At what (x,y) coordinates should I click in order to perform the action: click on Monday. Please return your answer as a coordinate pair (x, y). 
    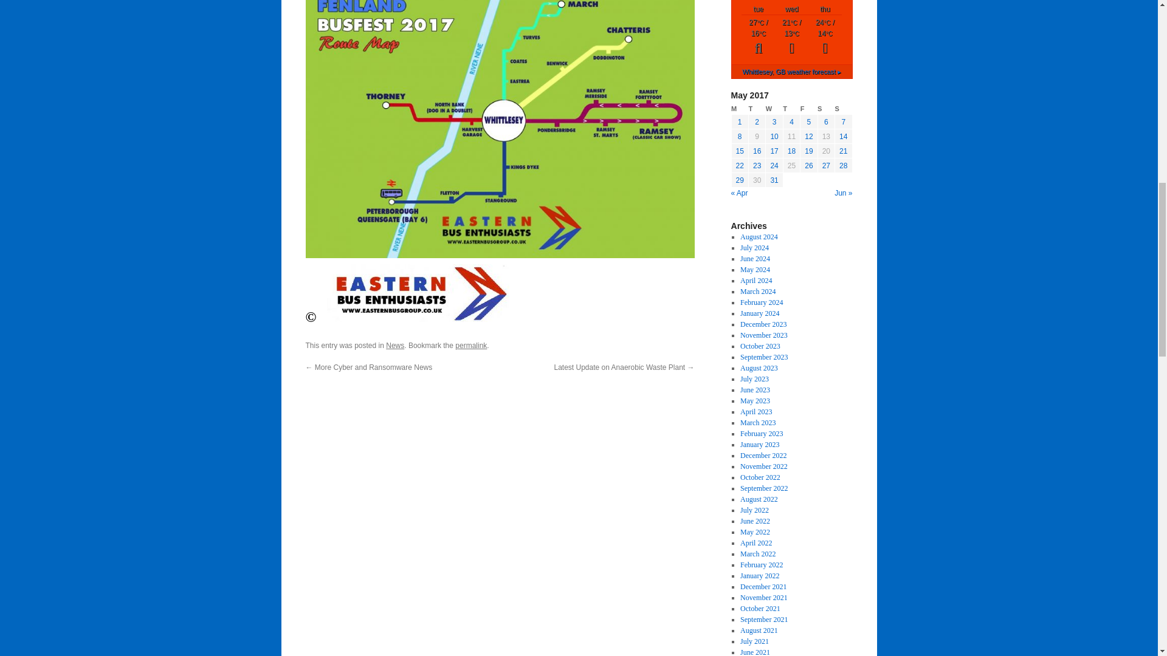
    Looking at the image, I should click on (739, 109).